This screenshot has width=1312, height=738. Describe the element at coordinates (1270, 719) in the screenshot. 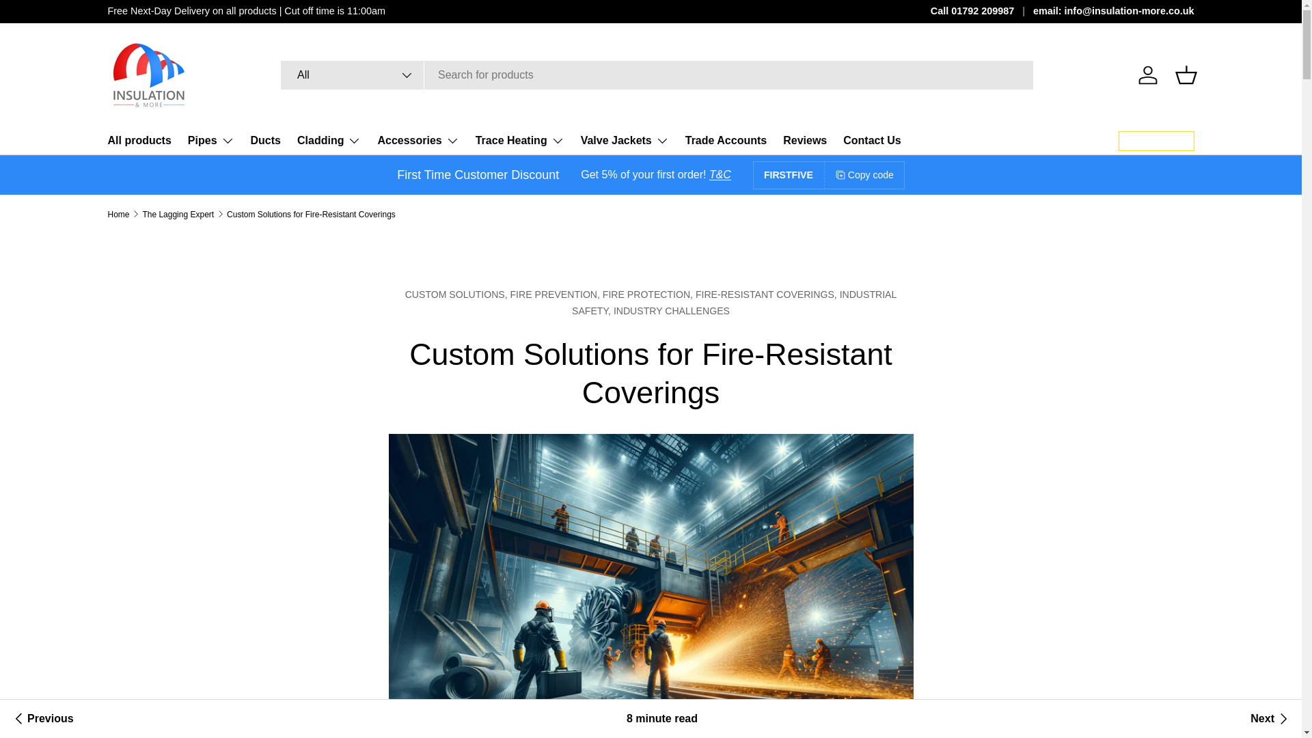

I see `Safety Guidelines for Mastics` at that location.